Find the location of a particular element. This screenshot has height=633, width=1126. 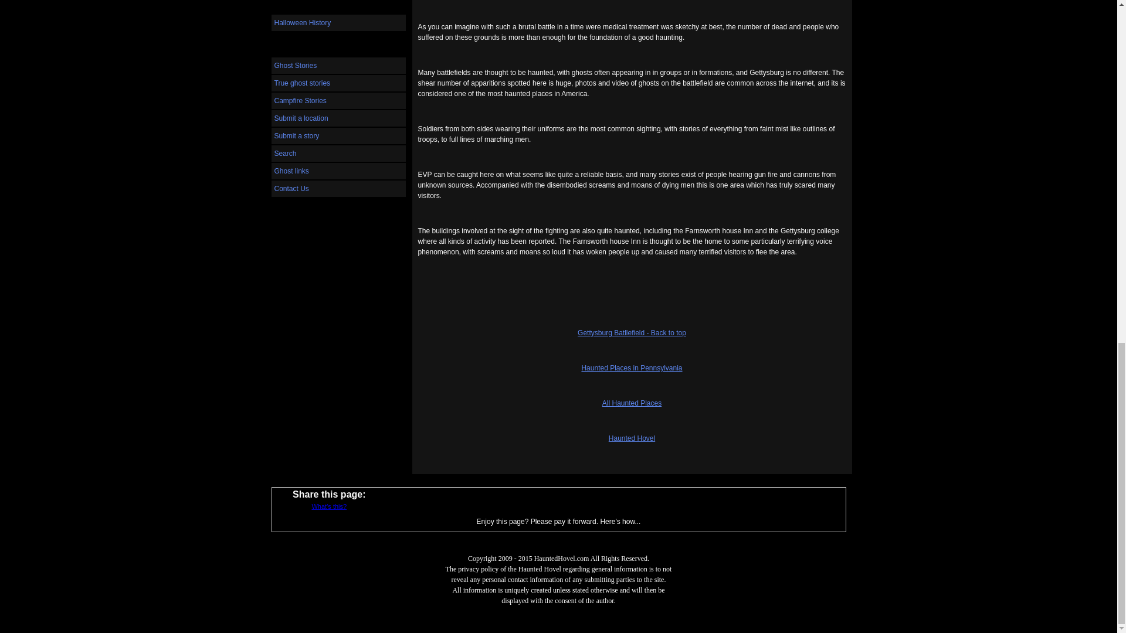

Campfire Stories is located at coordinates (338, 100).